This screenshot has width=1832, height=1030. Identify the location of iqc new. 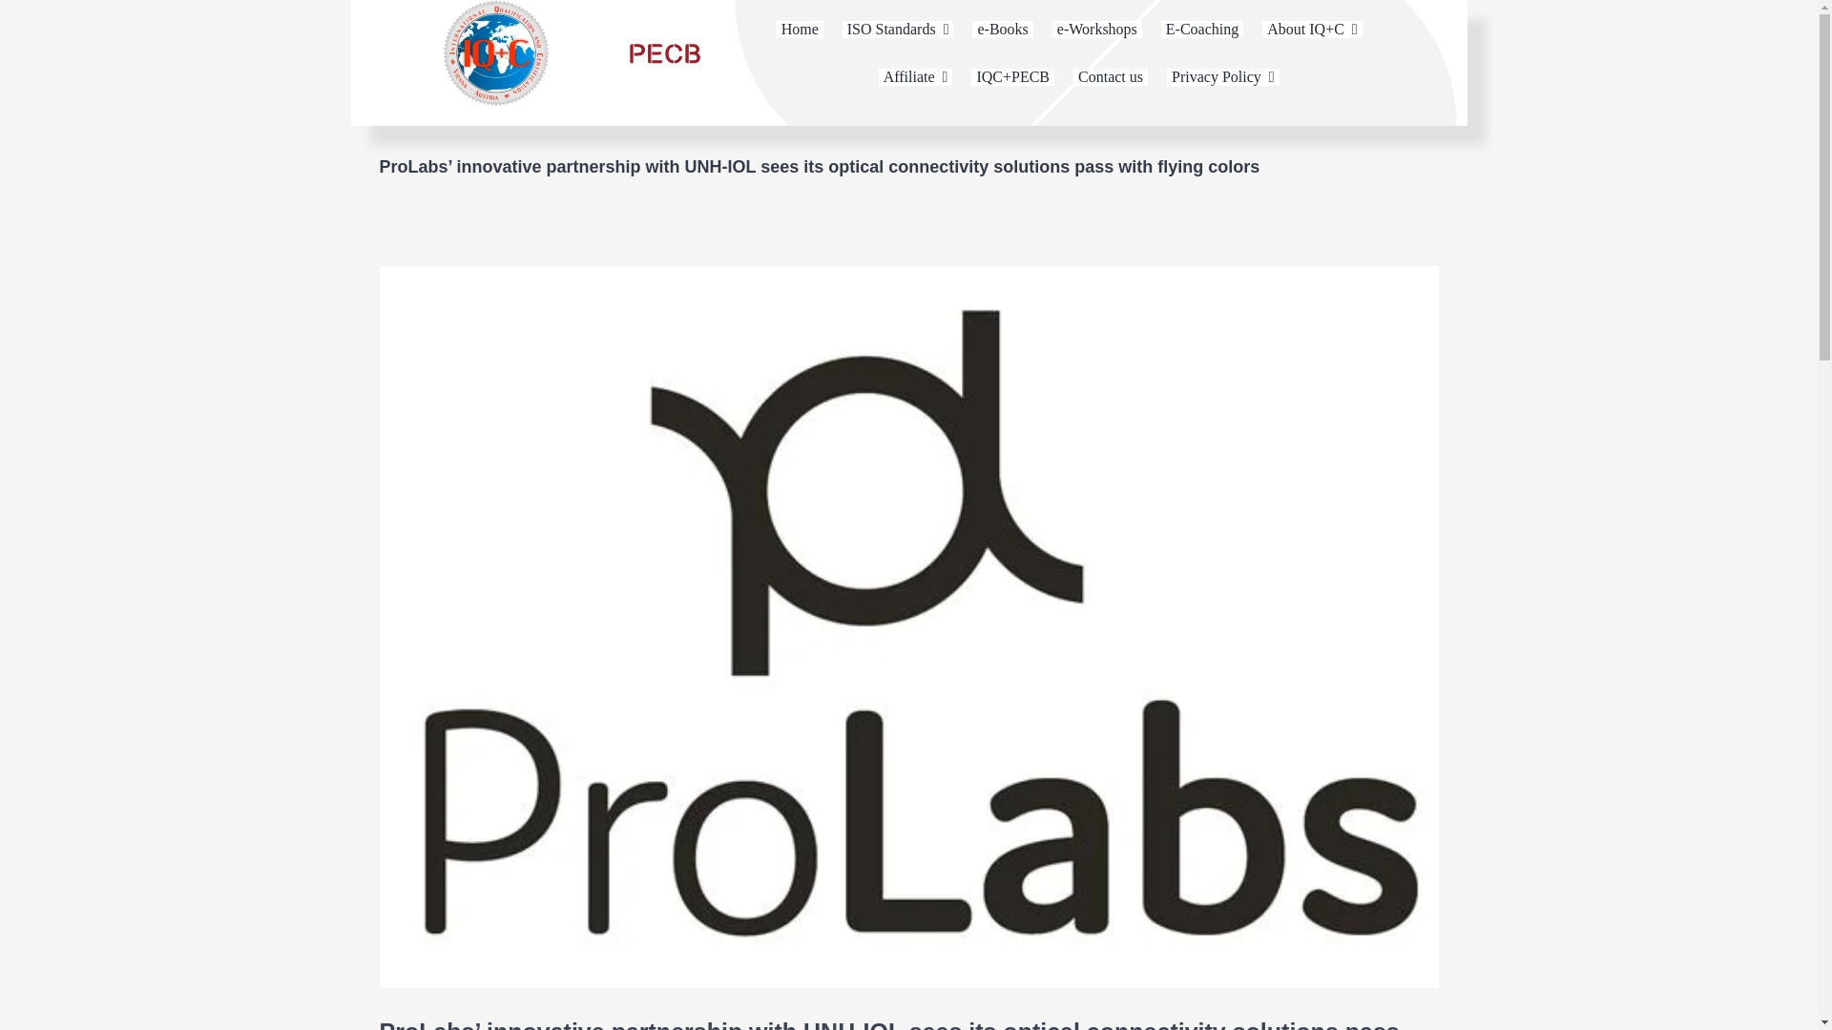
(496, 53).